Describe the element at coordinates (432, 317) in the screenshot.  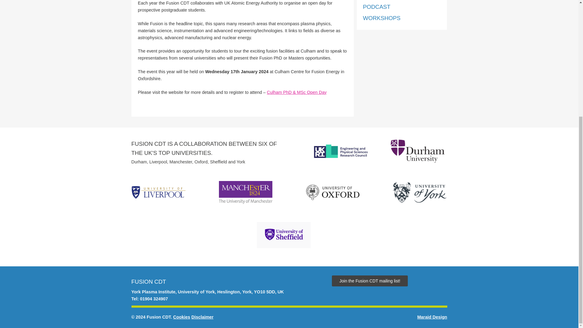
I see `Maraid Design` at that location.